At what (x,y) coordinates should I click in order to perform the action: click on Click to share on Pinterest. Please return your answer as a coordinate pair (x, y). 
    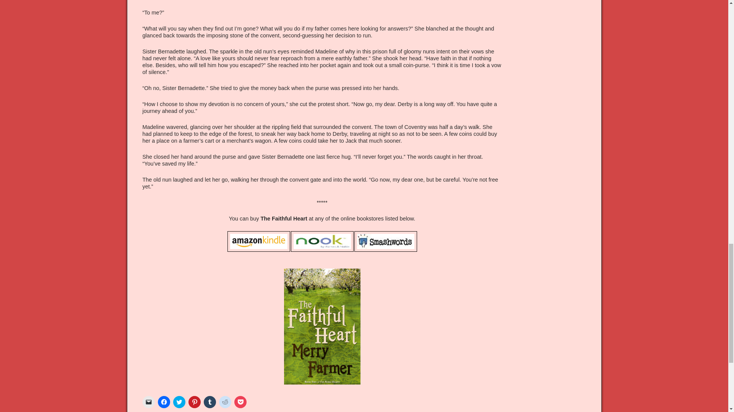
    Looking at the image, I should click on (194, 402).